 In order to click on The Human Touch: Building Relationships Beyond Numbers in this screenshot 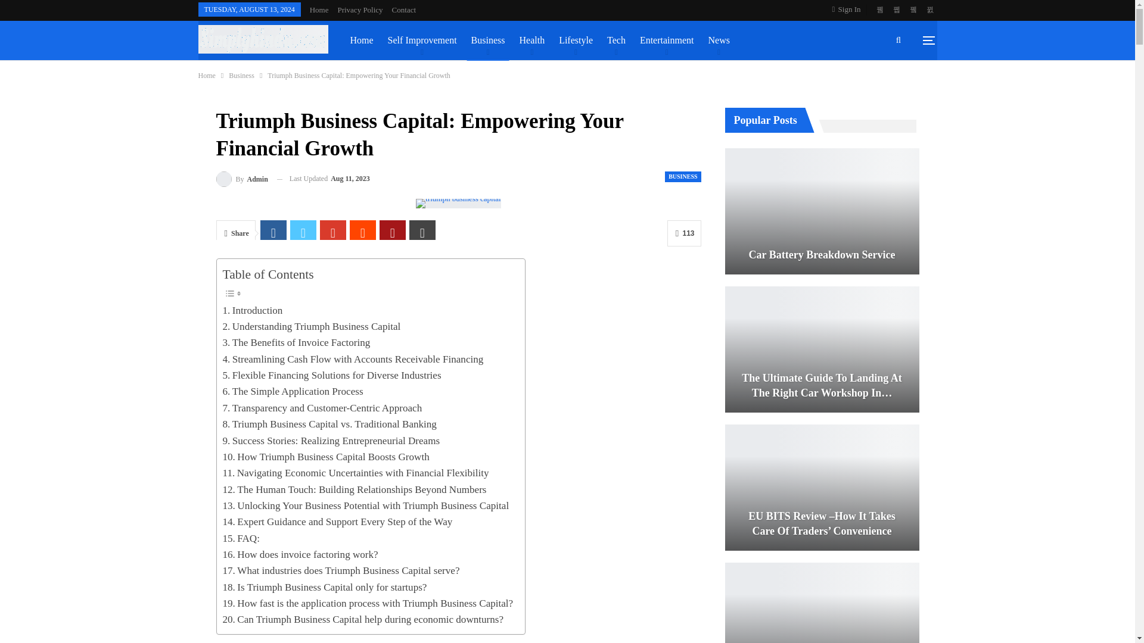, I will do `click(355, 489)`.